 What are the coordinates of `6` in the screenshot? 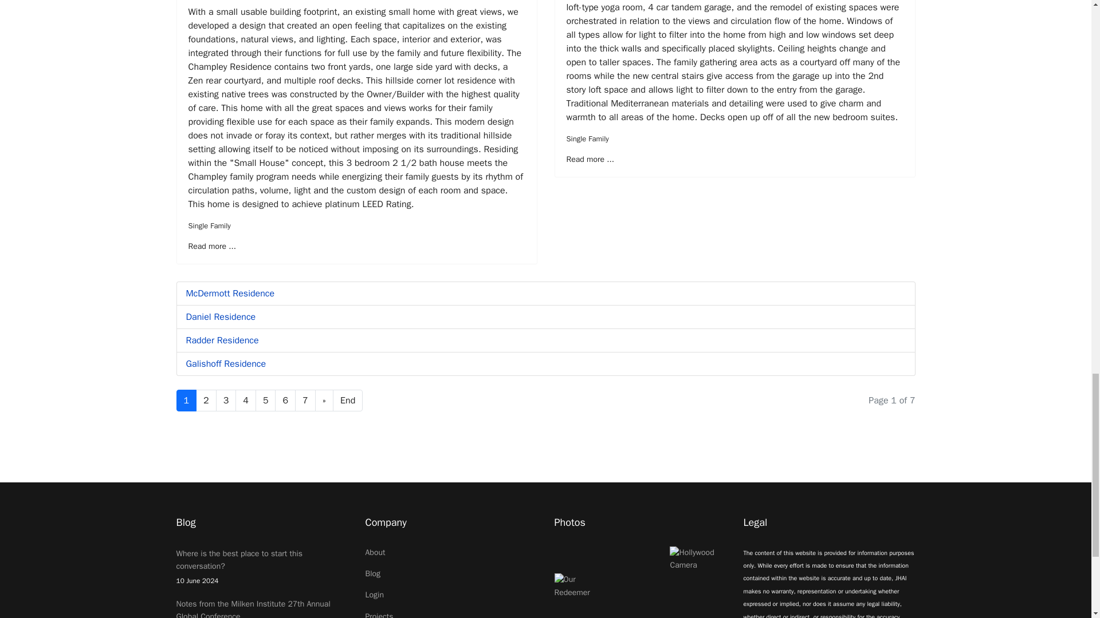 It's located at (285, 401).